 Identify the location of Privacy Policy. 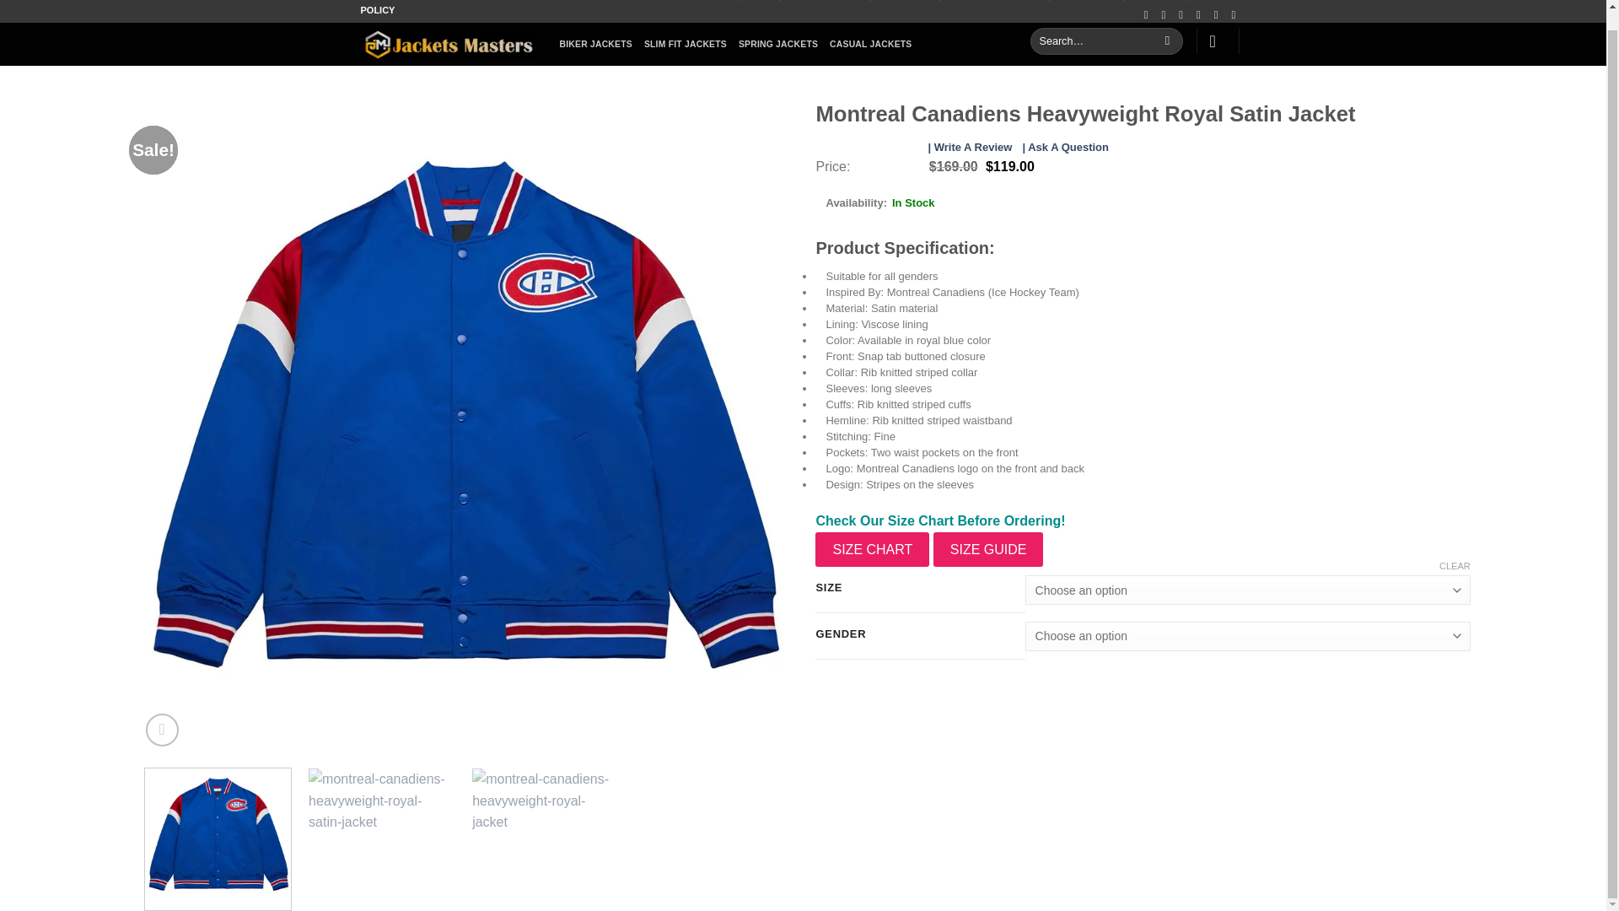
(906, 3).